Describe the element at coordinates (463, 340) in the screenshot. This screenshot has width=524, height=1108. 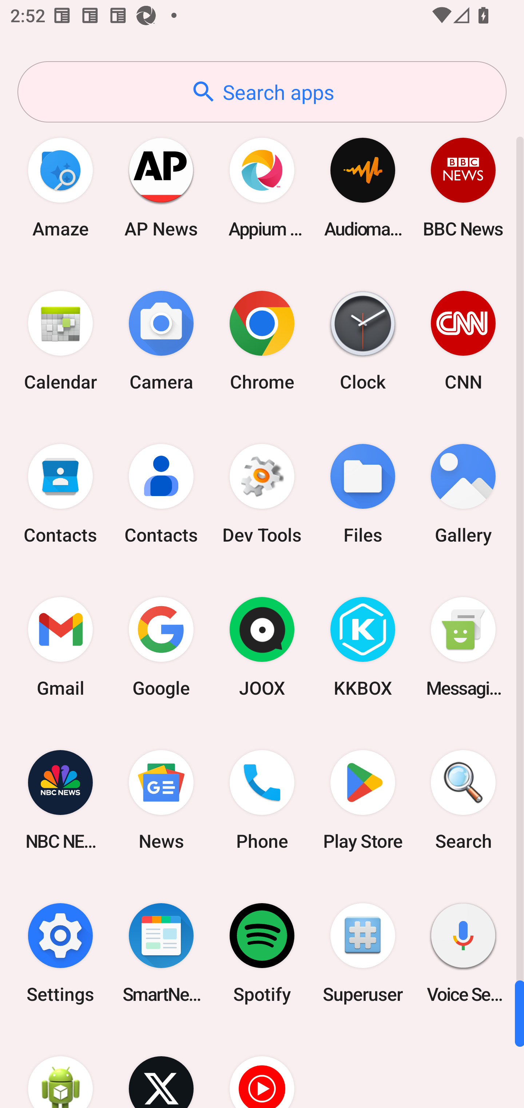
I see `CNN` at that location.